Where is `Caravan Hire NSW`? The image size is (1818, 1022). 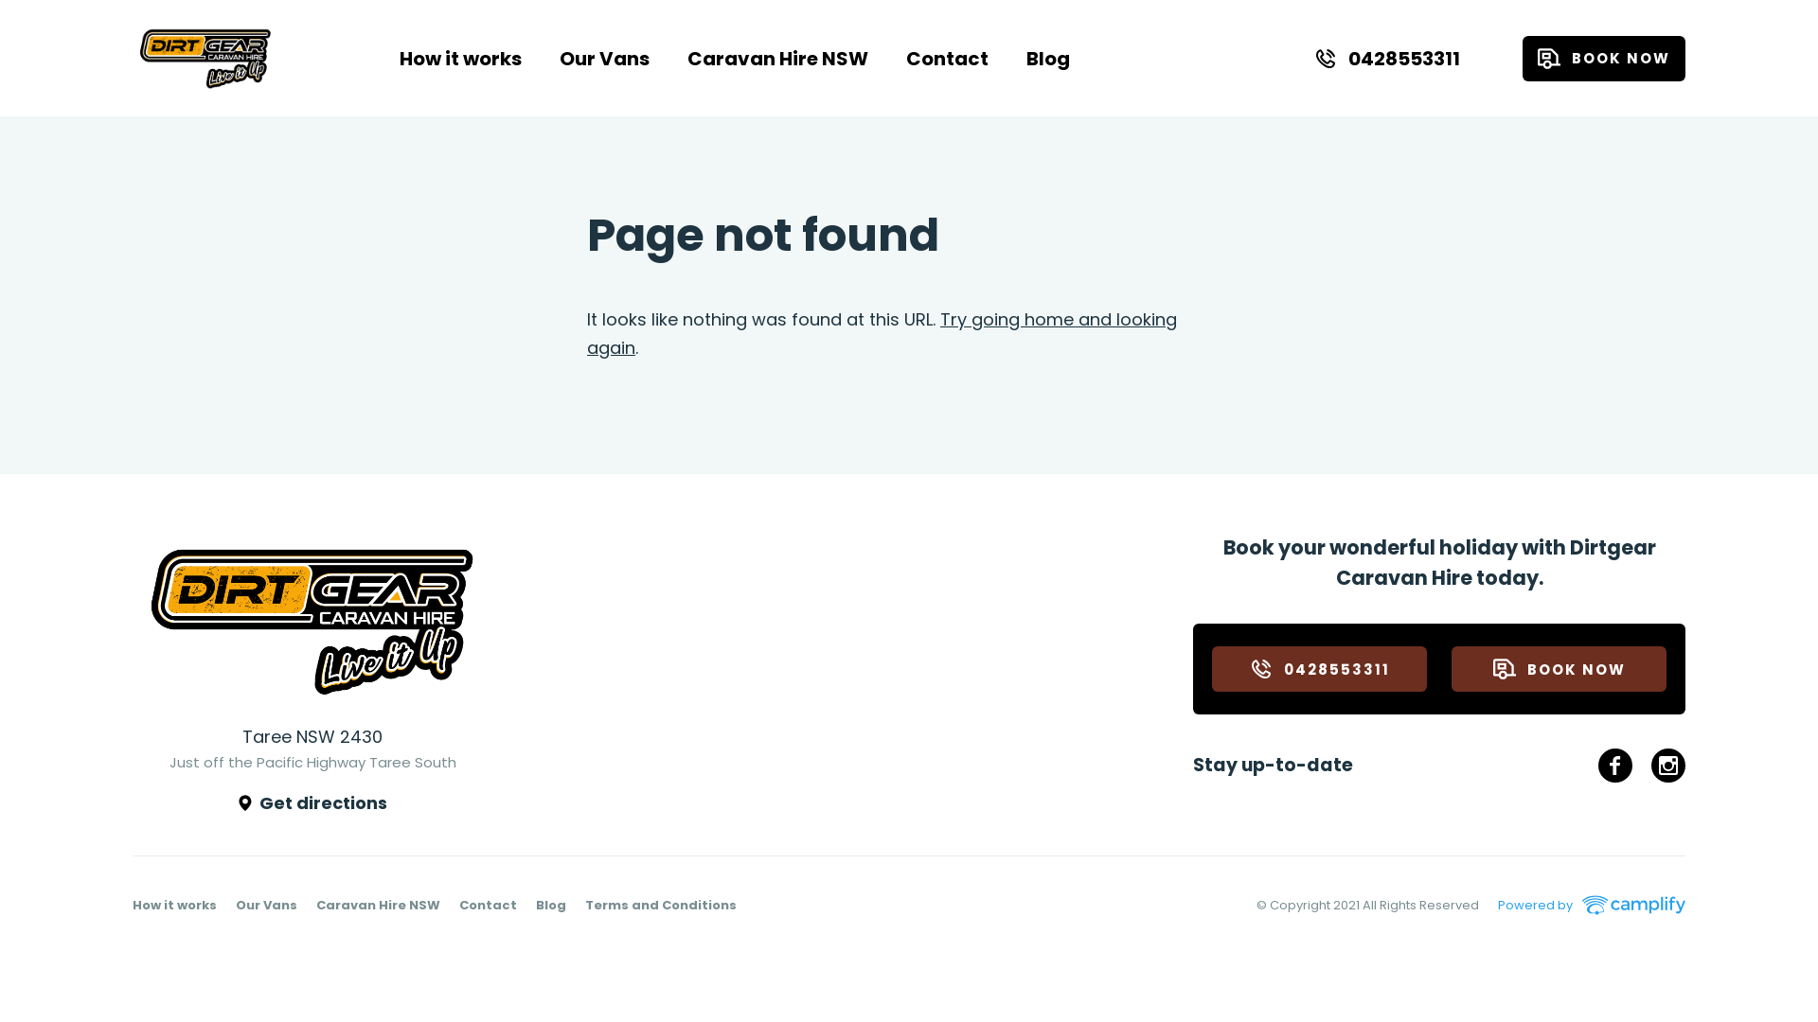 Caravan Hire NSW is located at coordinates (379, 905).